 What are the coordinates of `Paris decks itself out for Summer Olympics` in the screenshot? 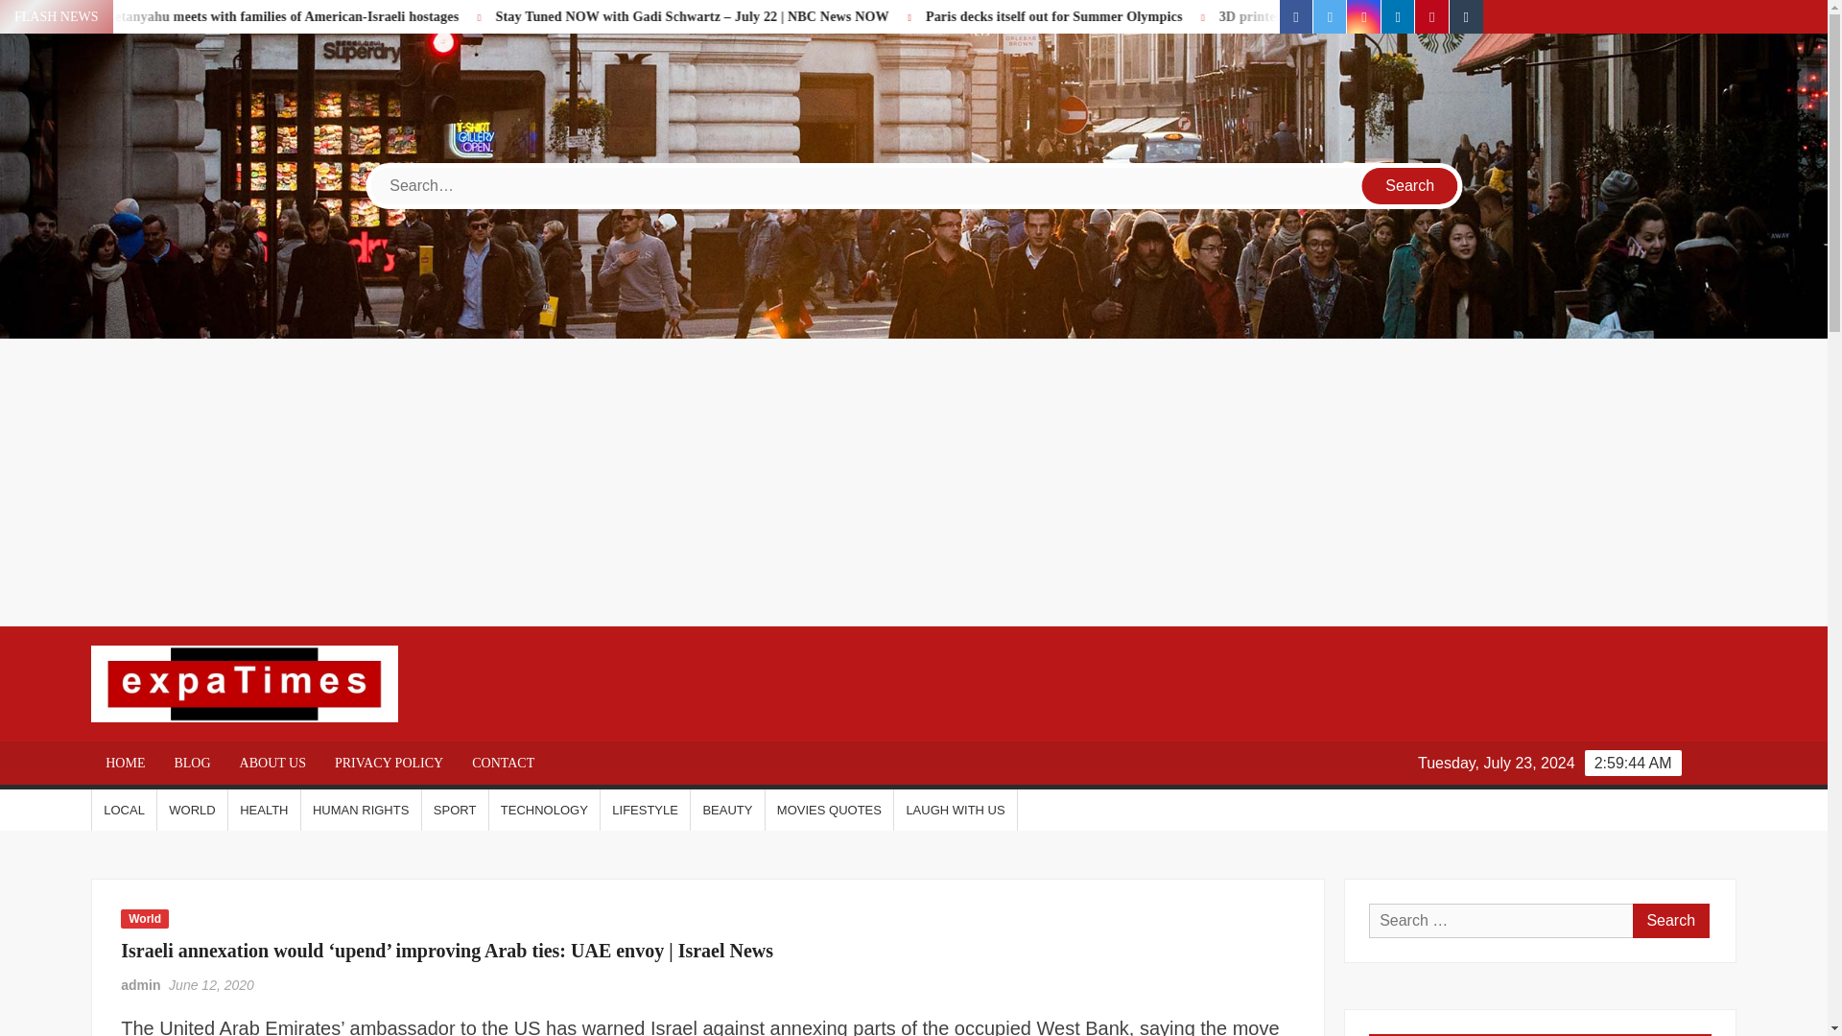 It's located at (1280, 15).